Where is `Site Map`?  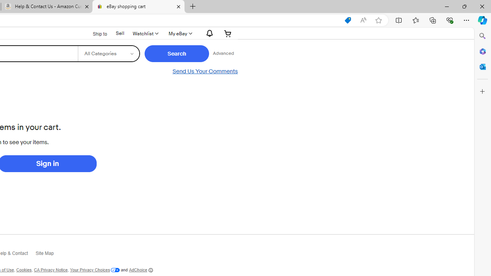
Site Map is located at coordinates (48, 255).